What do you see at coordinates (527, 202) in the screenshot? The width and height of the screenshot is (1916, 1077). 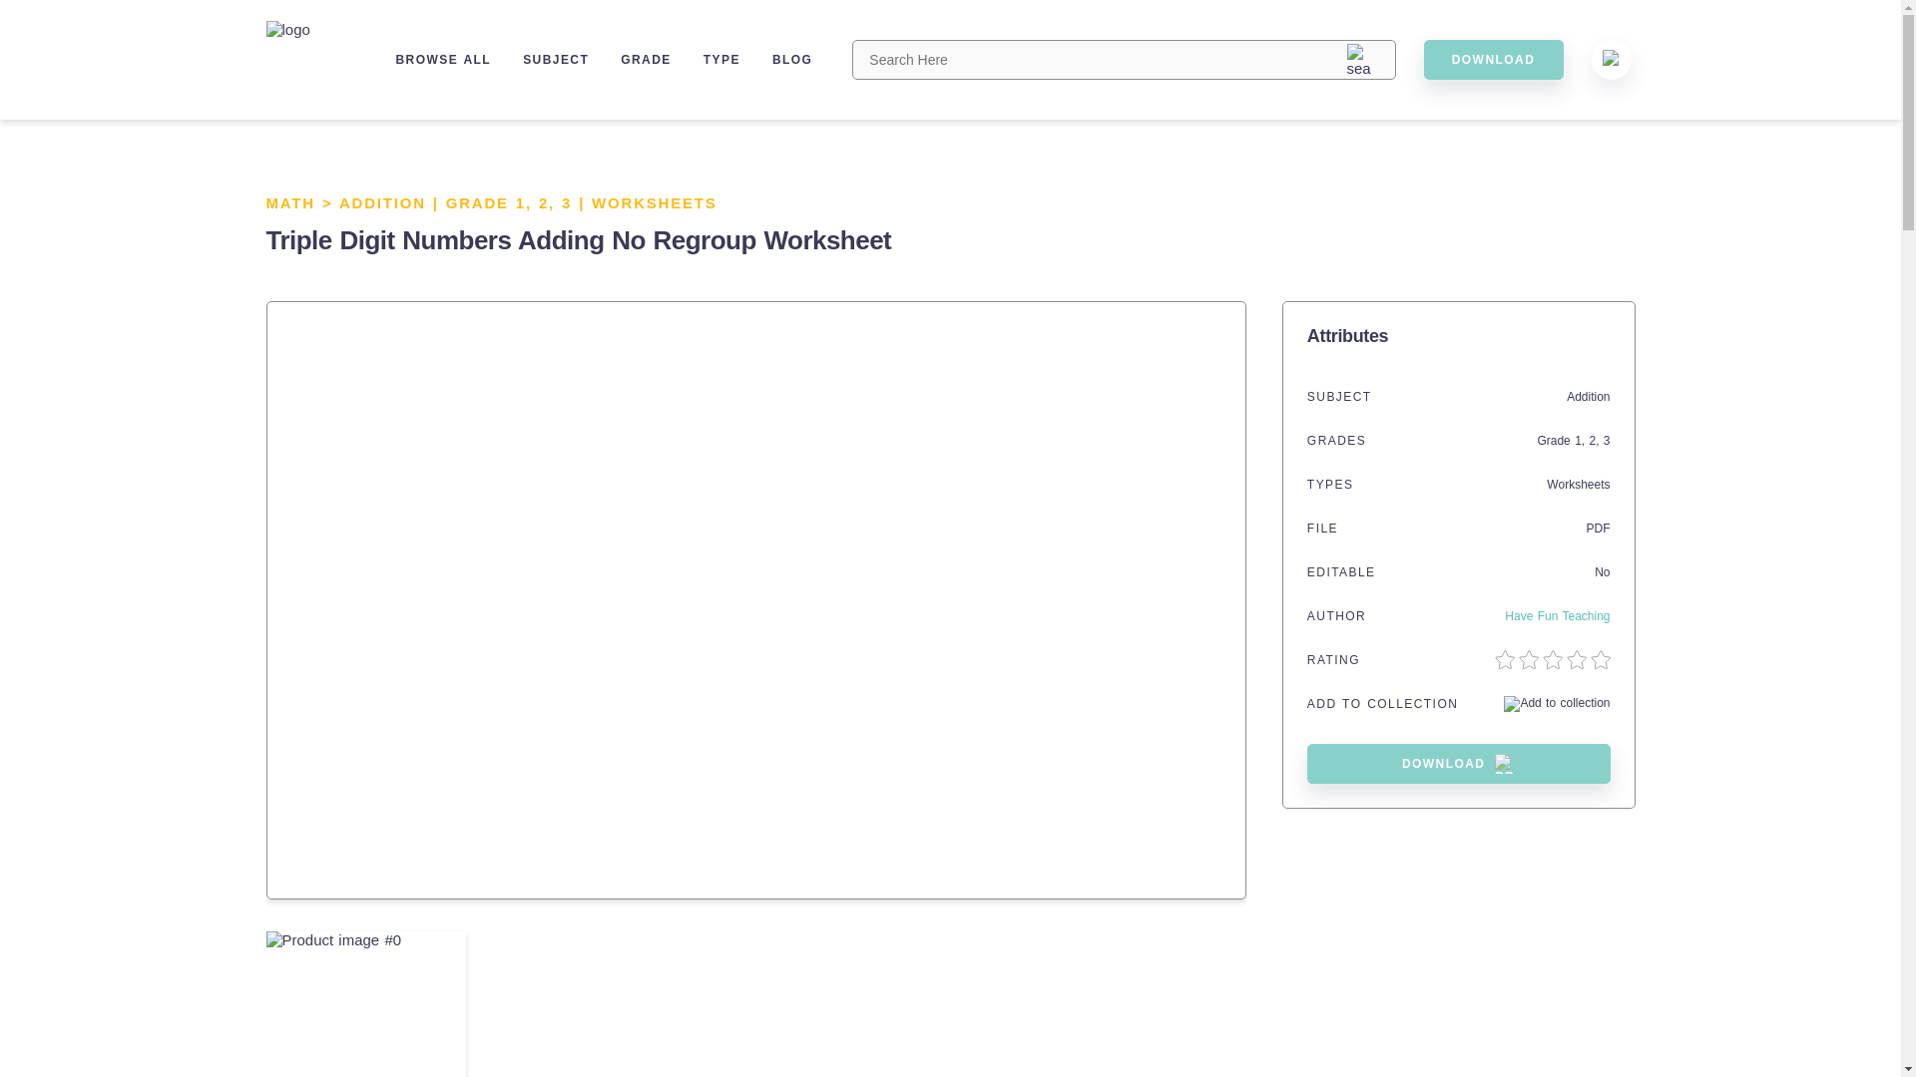 I see `1,` at bounding box center [527, 202].